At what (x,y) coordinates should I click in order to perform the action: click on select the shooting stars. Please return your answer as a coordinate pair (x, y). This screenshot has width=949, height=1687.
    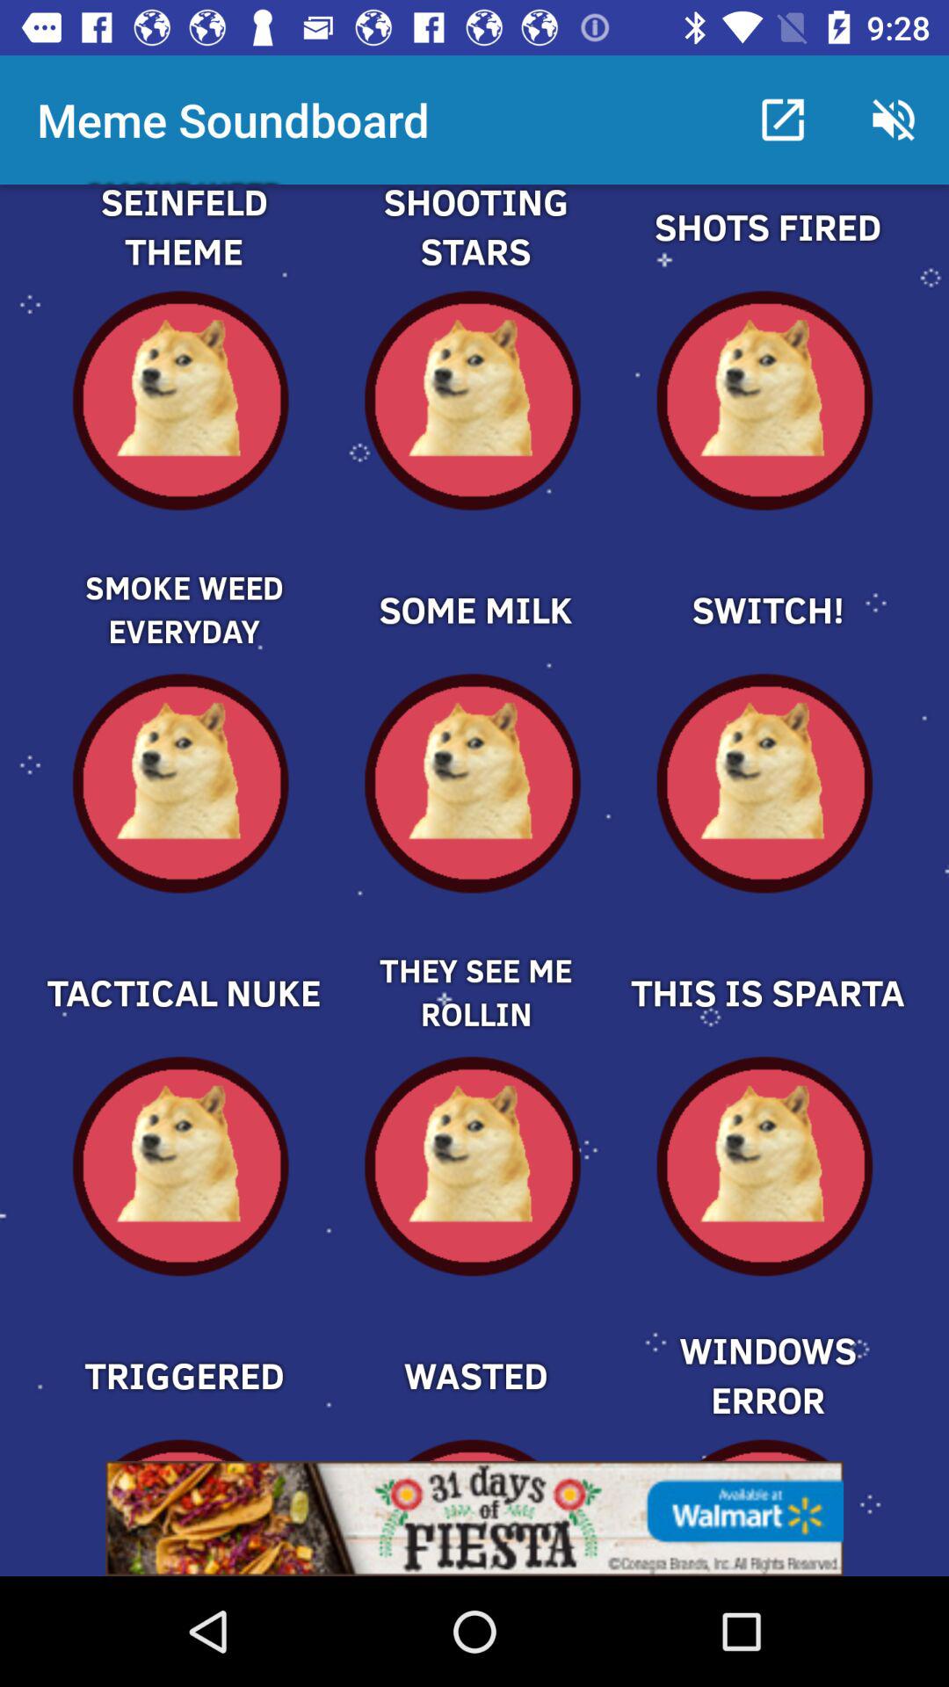
    Looking at the image, I should click on (474, 248).